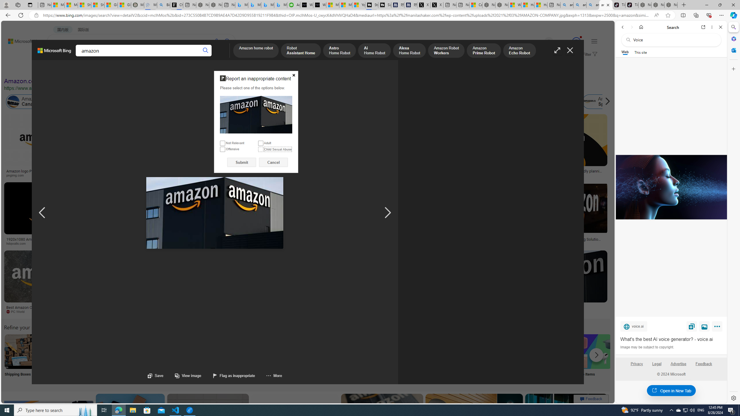 This screenshot has height=416, width=740. Describe the element at coordinates (518, 359) in the screenshot. I see `Prime Label` at that location.